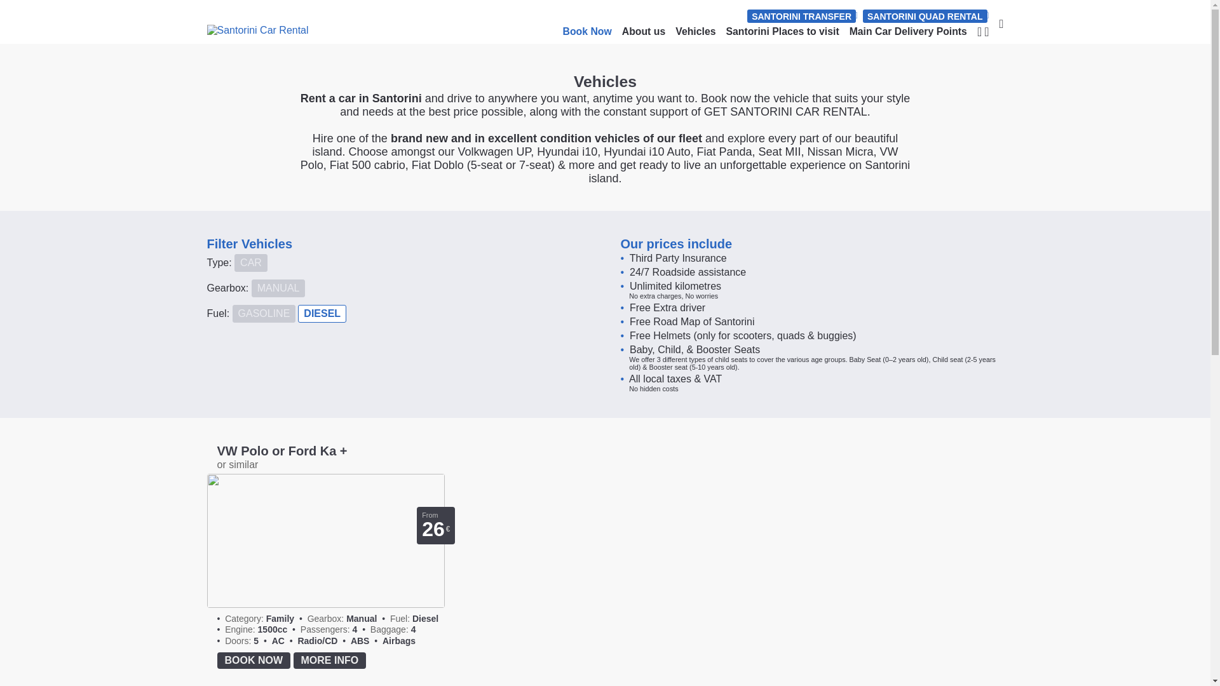 The height and width of the screenshot is (686, 1220). What do you see at coordinates (322, 313) in the screenshot?
I see `DIESEL` at bounding box center [322, 313].